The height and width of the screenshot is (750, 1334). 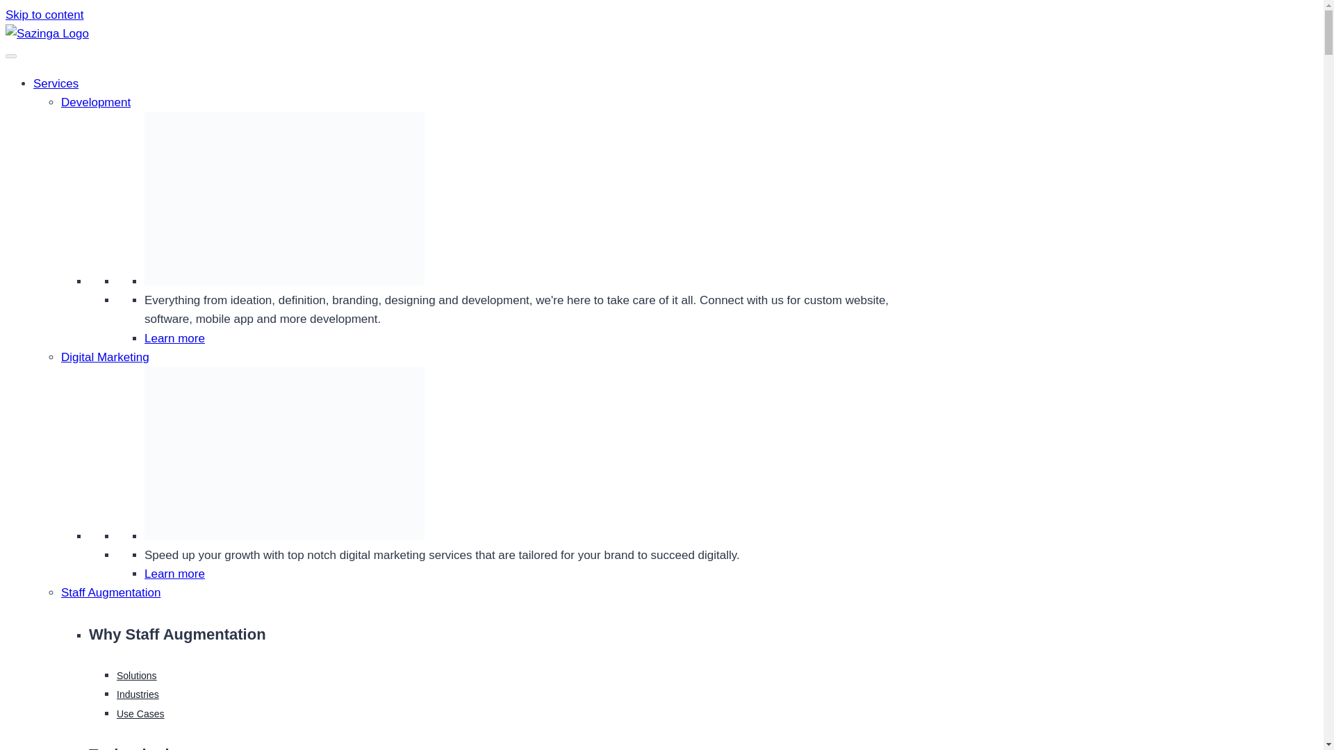 I want to click on Industries, so click(x=138, y=694).